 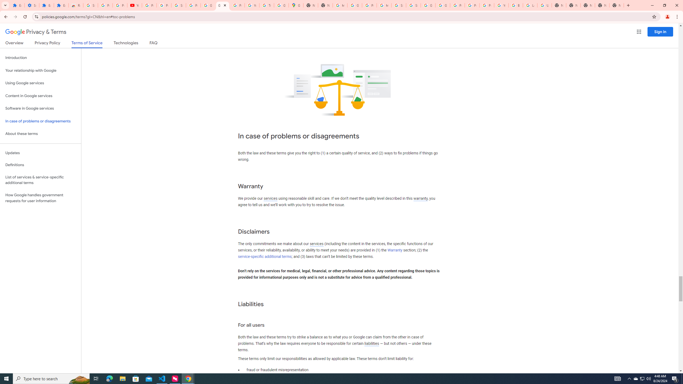 I want to click on About these terms, so click(x=41, y=134).